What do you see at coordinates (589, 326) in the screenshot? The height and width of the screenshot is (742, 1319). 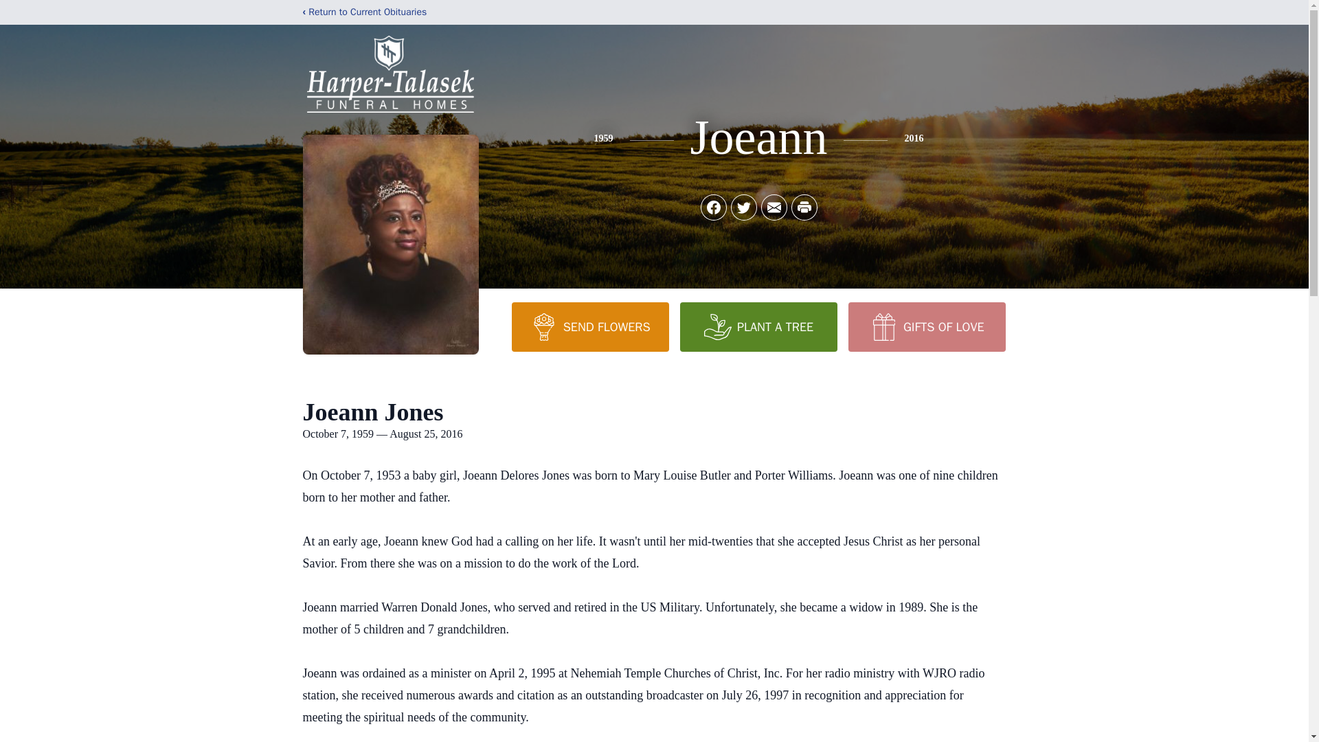 I see `SEND FLOWERS` at bounding box center [589, 326].